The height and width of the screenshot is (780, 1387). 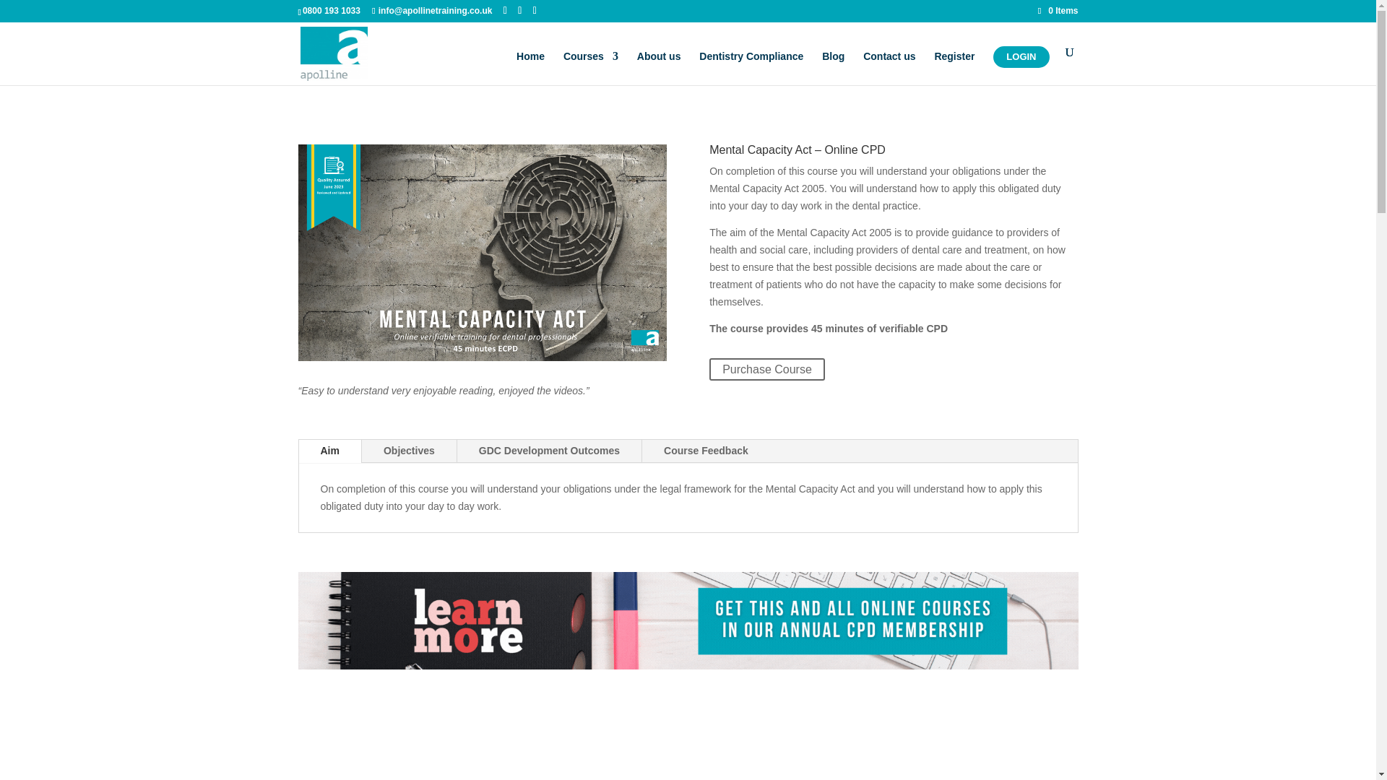 What do you see at coordinates (481, 253) in the screenshot?
I see `Apolline-Course-Logo-Mental Capacity Act 2023.06` at bounding box center [481, 253].